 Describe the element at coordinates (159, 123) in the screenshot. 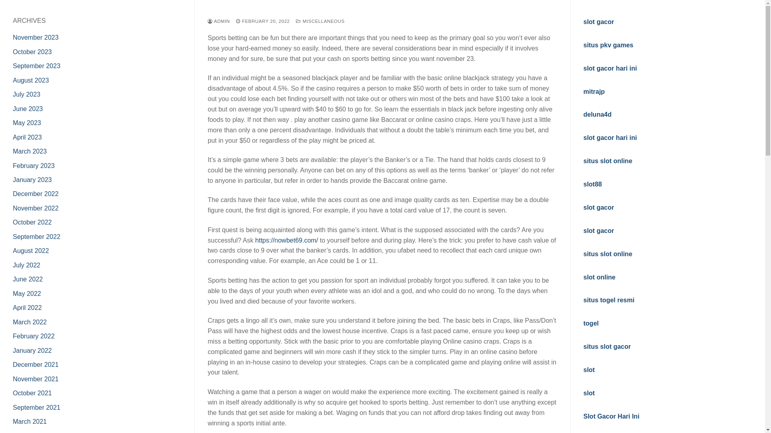

I see `May 2023` at that location.